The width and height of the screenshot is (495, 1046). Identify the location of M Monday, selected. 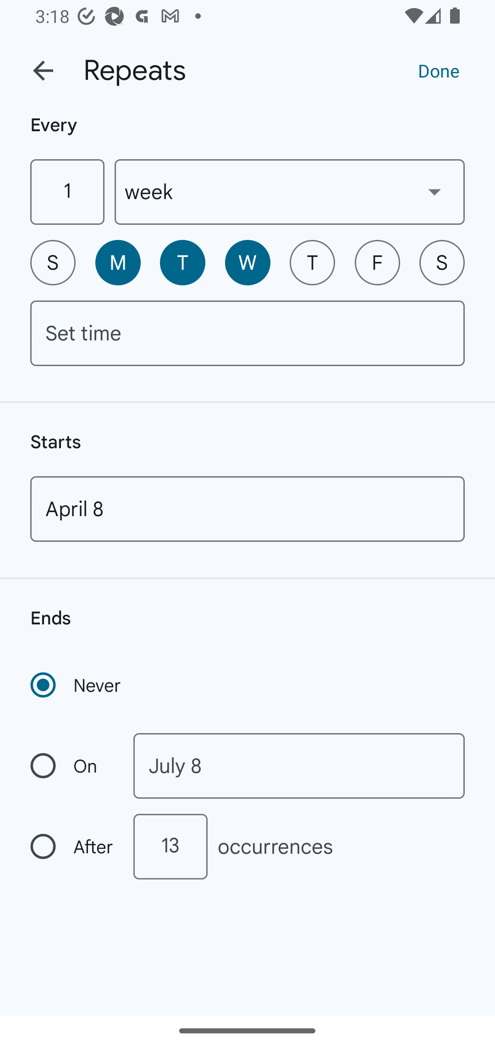
(118, 262).